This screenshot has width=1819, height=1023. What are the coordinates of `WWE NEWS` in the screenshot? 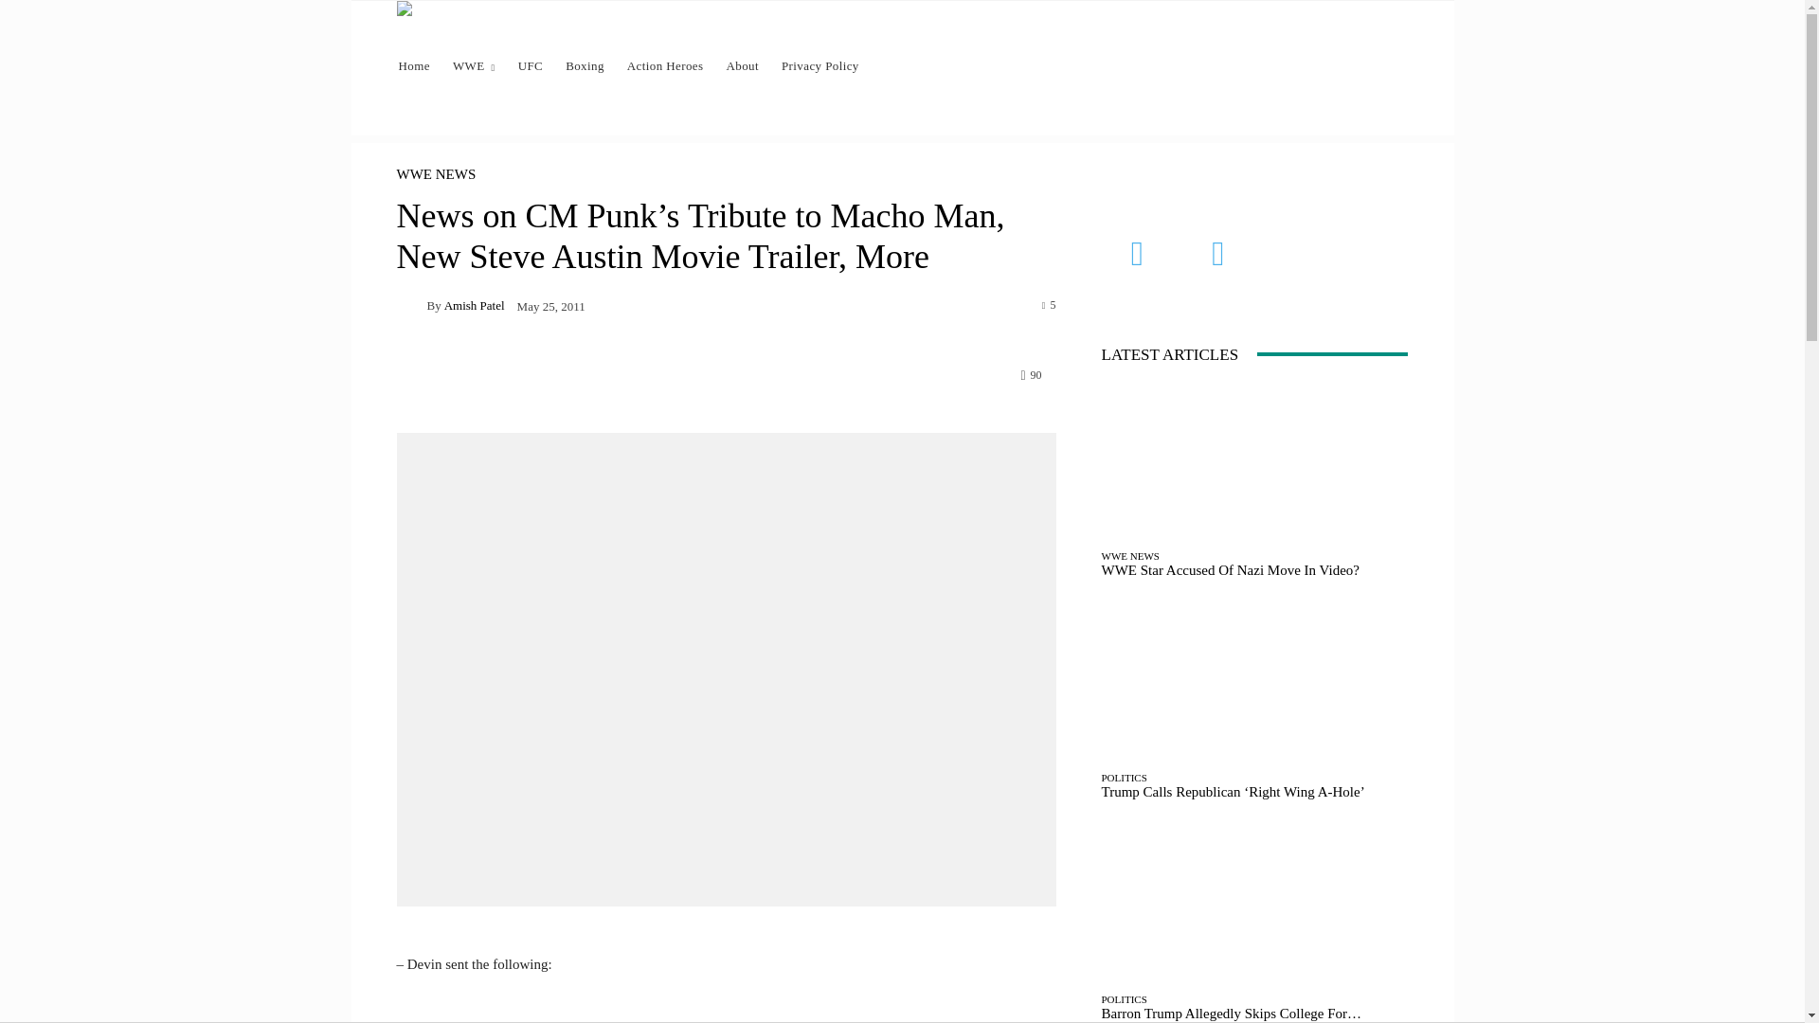 It's located at (436, 174).